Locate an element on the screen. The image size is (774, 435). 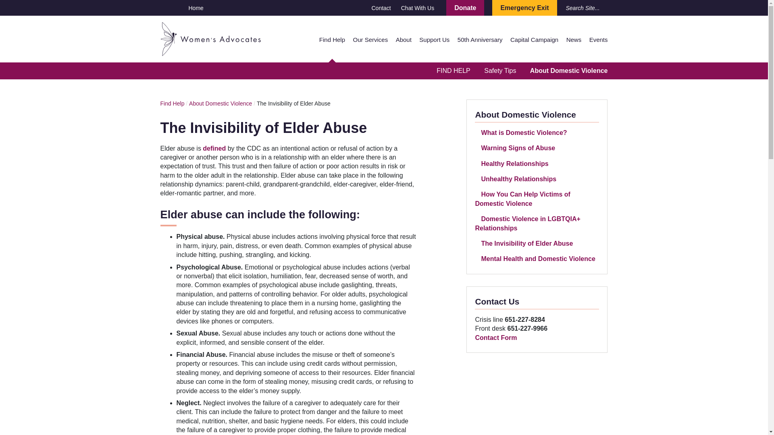
Facebook is located at coordinates (164, 7).